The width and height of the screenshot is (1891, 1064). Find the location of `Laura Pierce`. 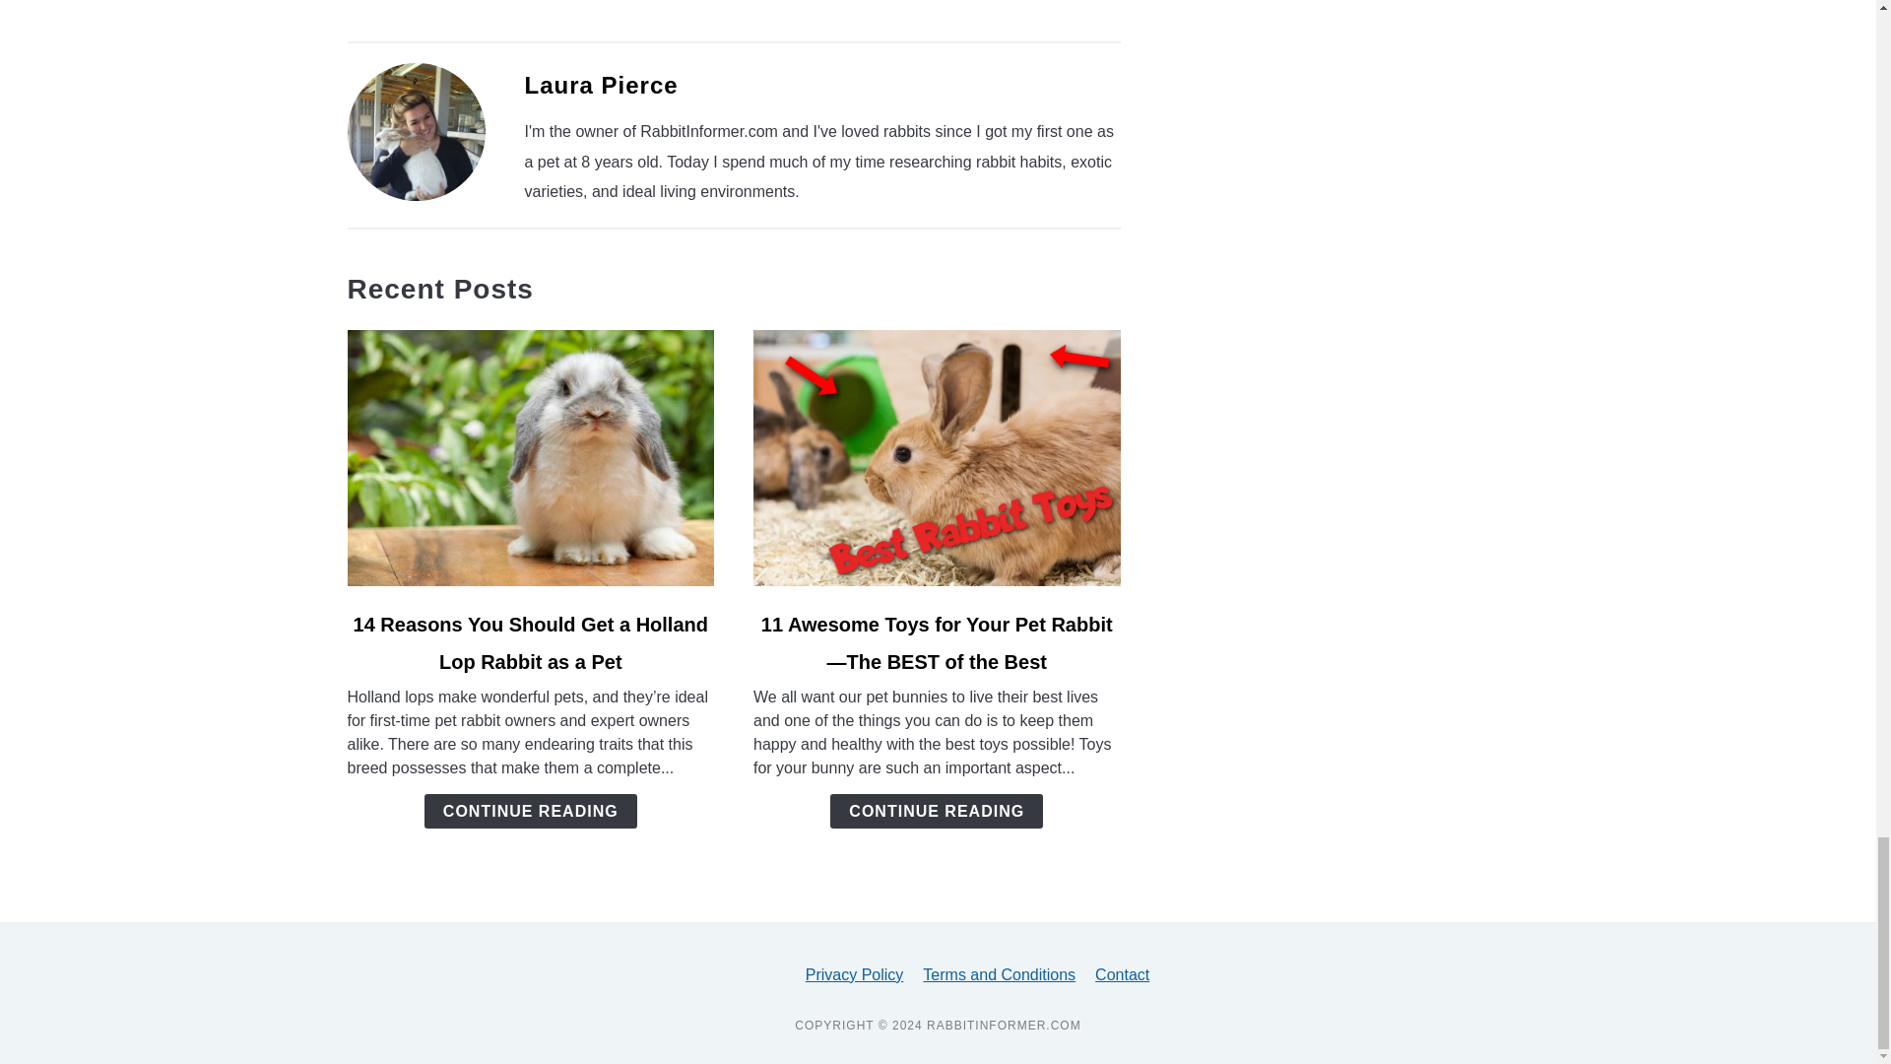

Laura Pierce is located at coordinates (600, 85).